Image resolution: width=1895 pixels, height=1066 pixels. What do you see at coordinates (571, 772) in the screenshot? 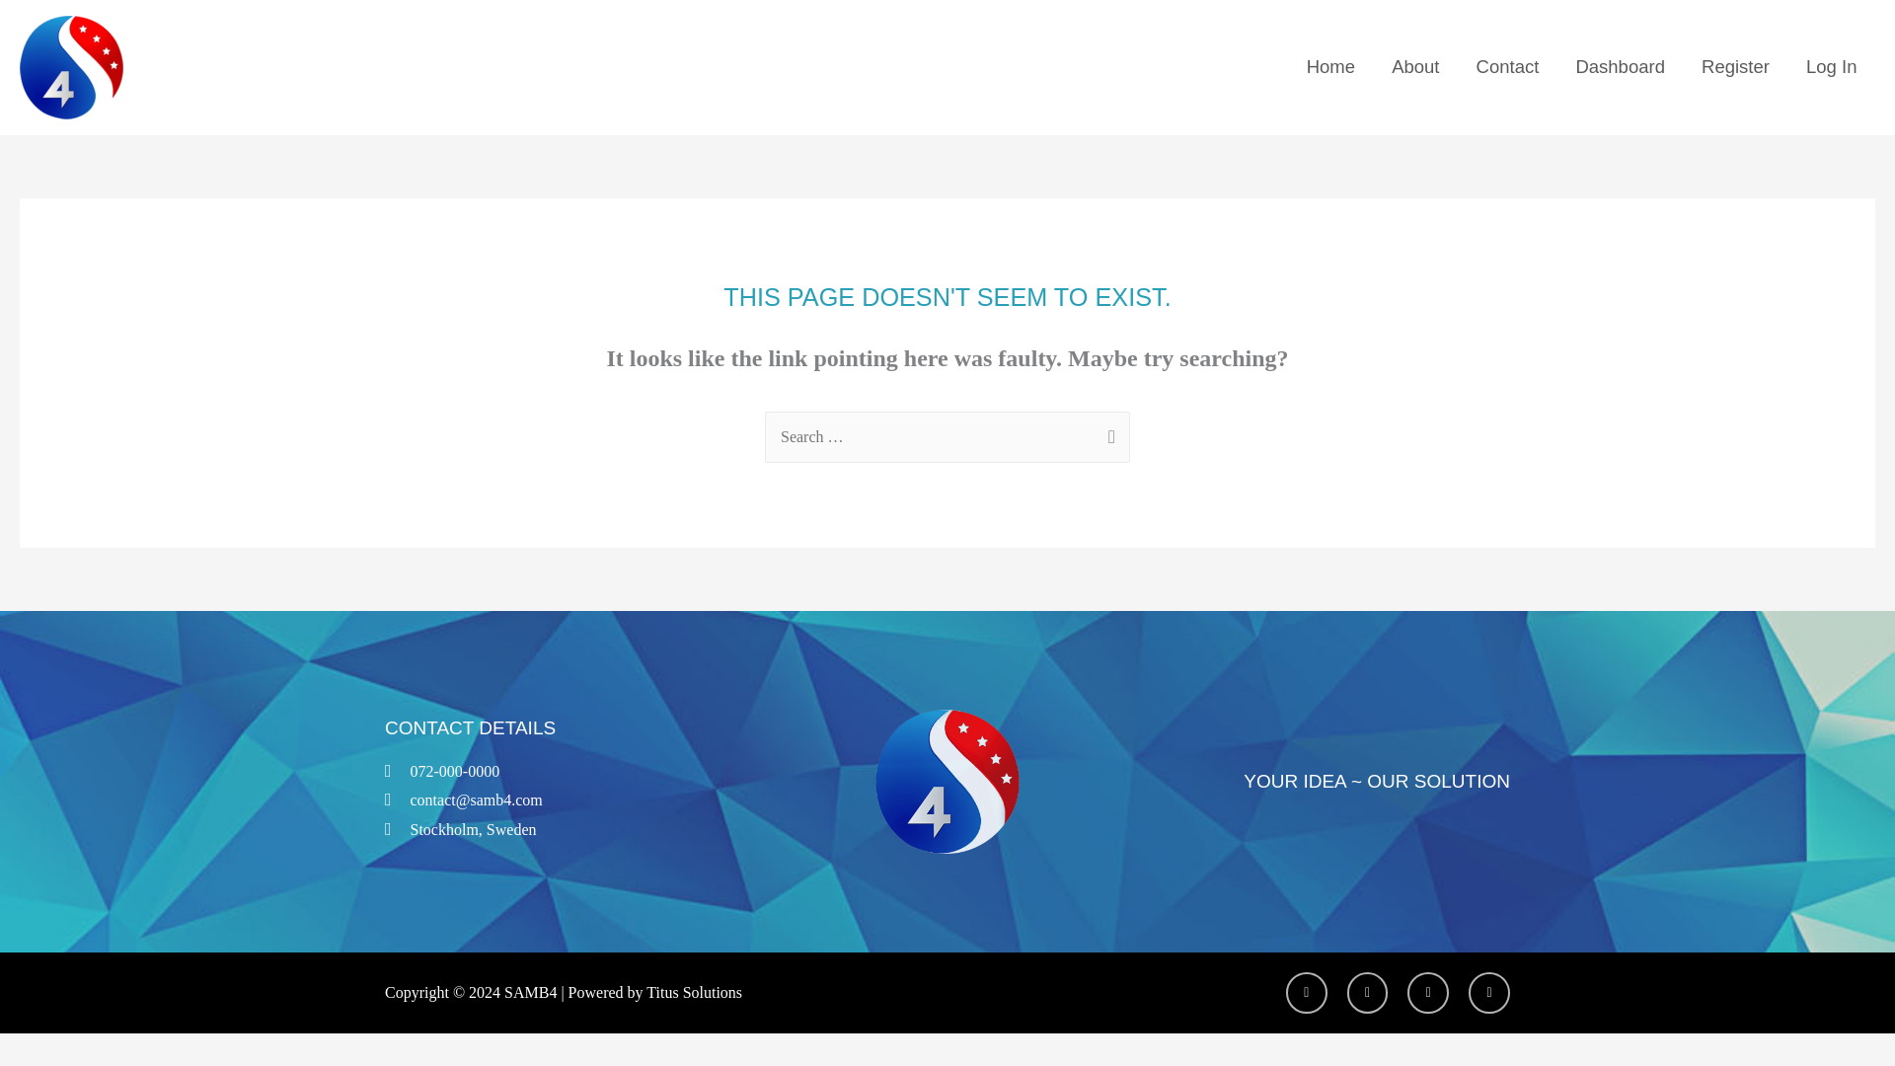
I see `072-000-0000` at bounding box center [571, 772].